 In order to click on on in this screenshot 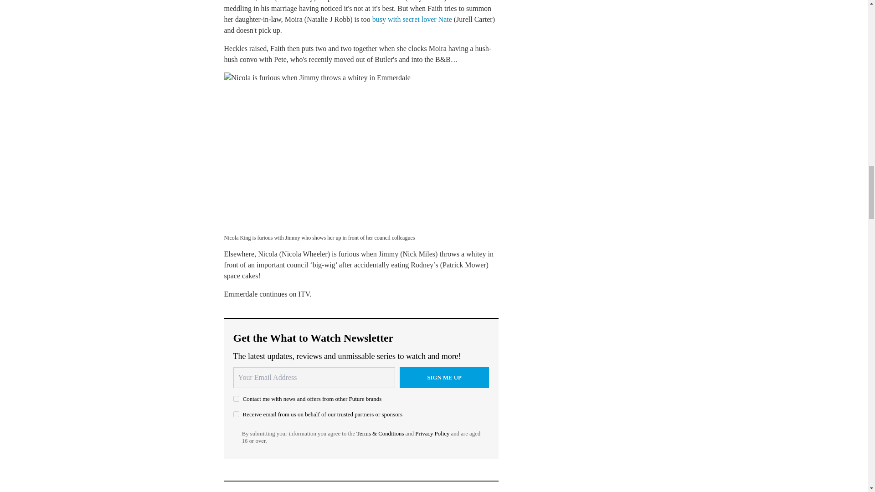, I will do `click(236, 414)`.